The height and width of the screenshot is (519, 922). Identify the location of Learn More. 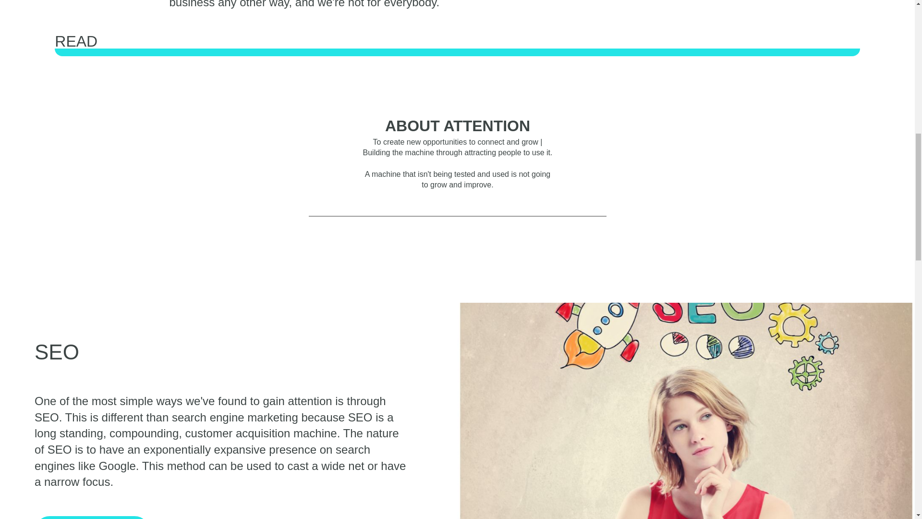
(92, 517).